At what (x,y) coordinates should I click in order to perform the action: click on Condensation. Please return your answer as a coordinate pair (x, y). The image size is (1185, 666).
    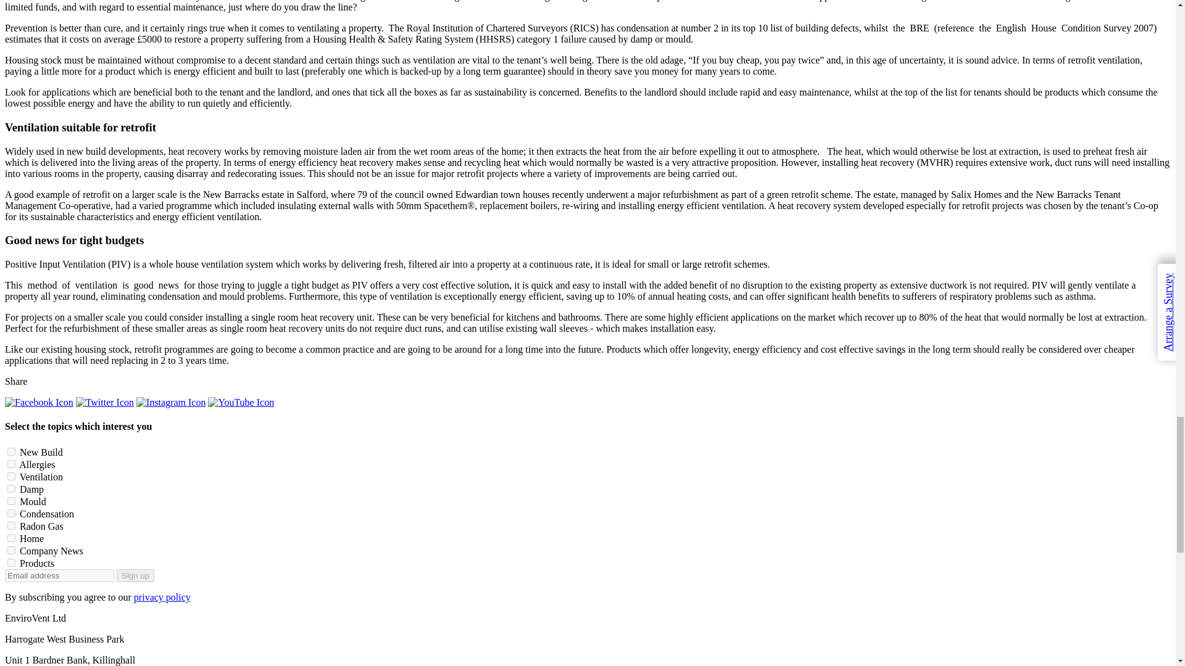
    Looking at the image, I should click on (11, 513).